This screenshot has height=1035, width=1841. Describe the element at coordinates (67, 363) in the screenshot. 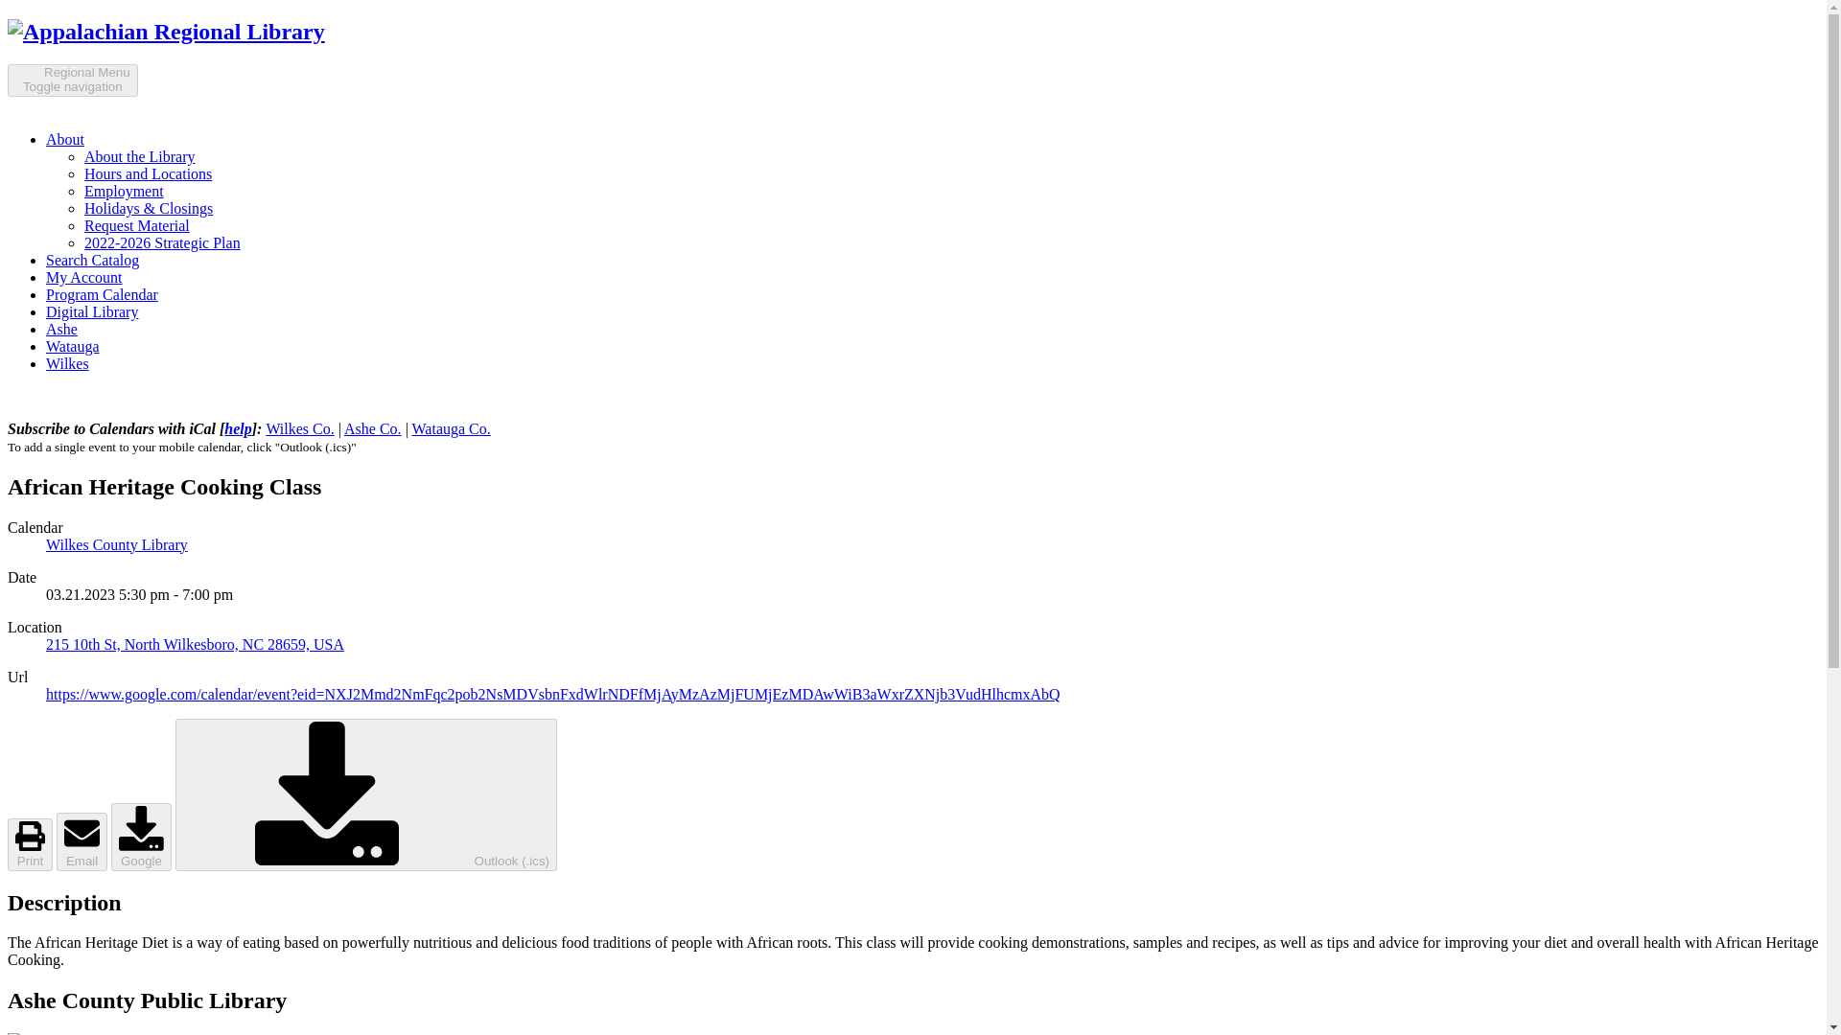

I see `Wilkes` at that location.